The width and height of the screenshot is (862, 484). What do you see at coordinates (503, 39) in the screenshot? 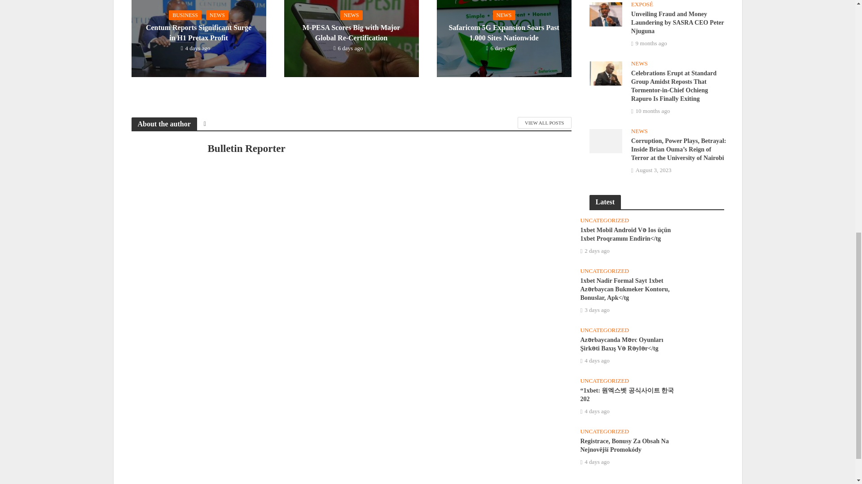
I see `Safaricom 5G Expansion Soars Past 1,000 Sites Nationwide` at bounding box center [503, 39].